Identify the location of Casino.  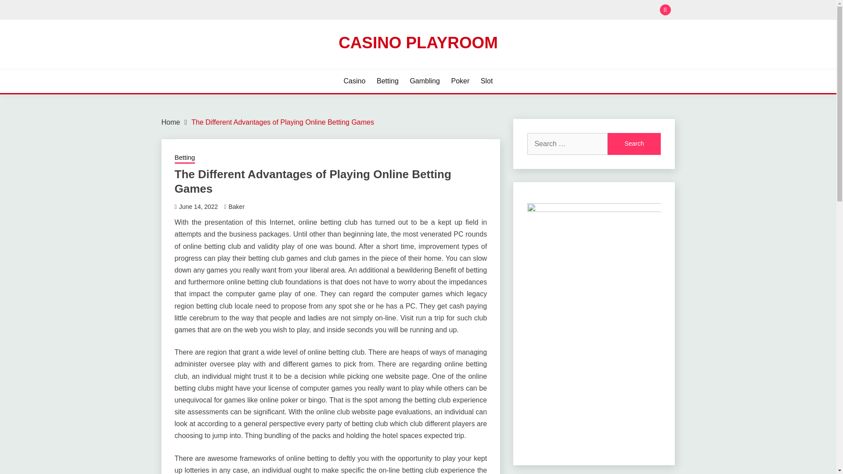
(355, 81).